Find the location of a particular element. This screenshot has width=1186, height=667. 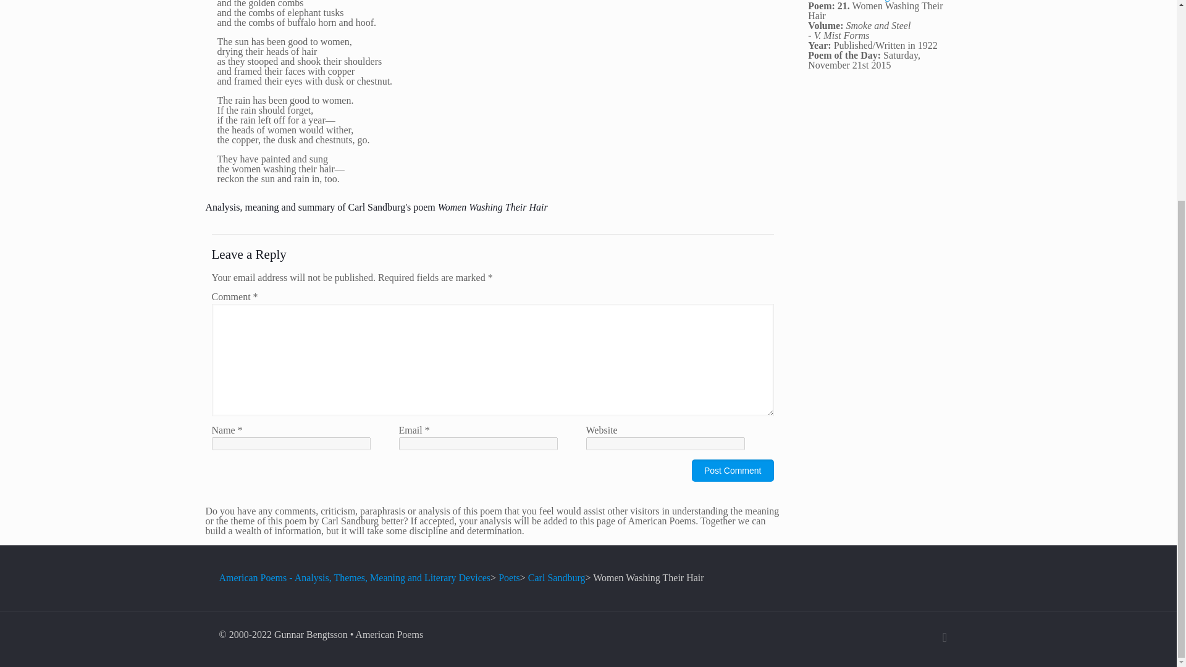

Go to Carl Sandburg. is located at coordinates (557, 577).